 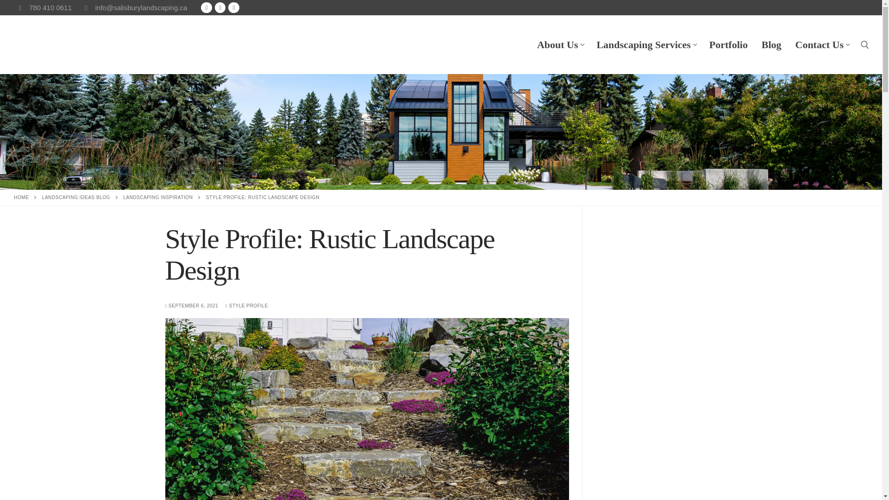 What do you see at coordinates (43, 8) in the screenshot?
I see `LANDSCAPING INSPIRATION` at bounding box center [43, 8].